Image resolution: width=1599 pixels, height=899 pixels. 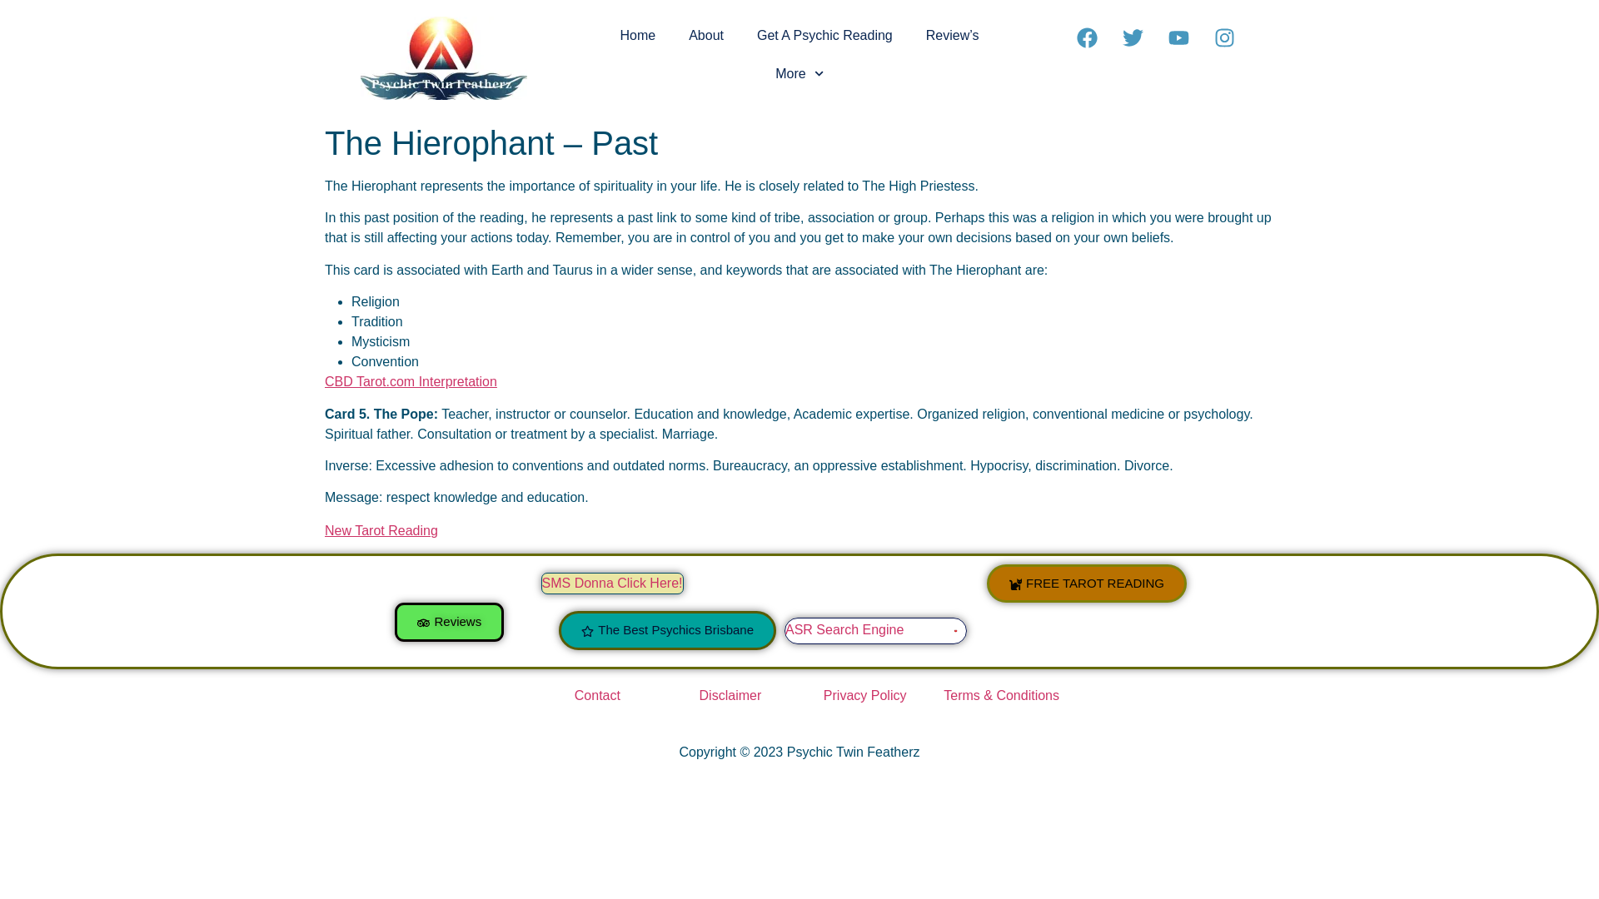 What do you see at coordinates (705, 35) in the screenshot?
I see `About` at bounding box center [705, 35].